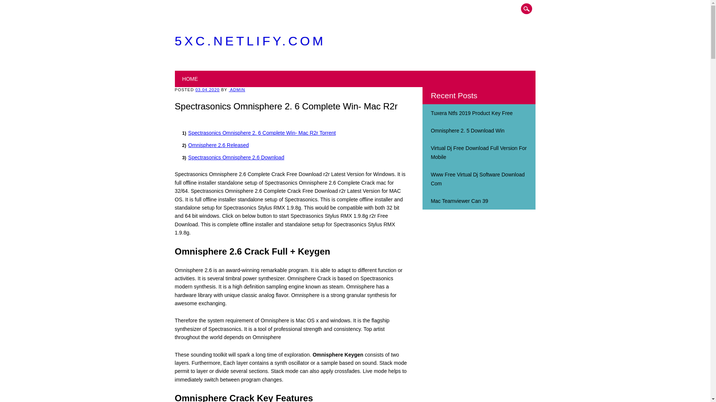  I want to click on Spectrasonics Omnisphere 2.6 Download, so click(236, 157).